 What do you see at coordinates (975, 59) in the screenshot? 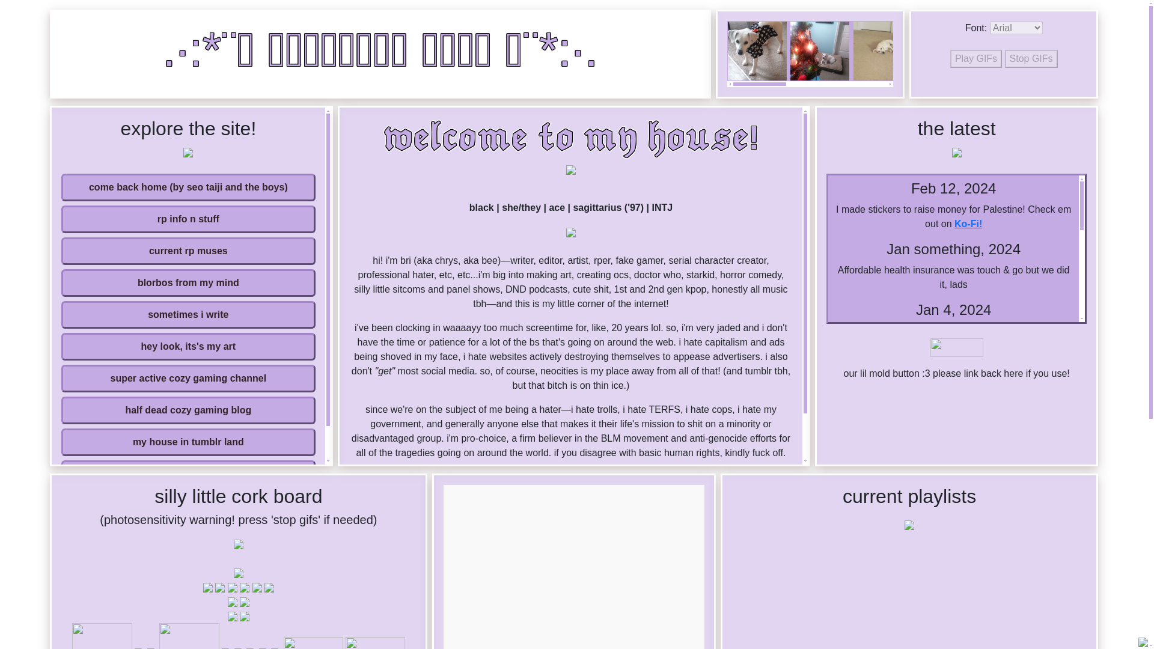
I see `Play GIFs` at bounding box center [975, 59].